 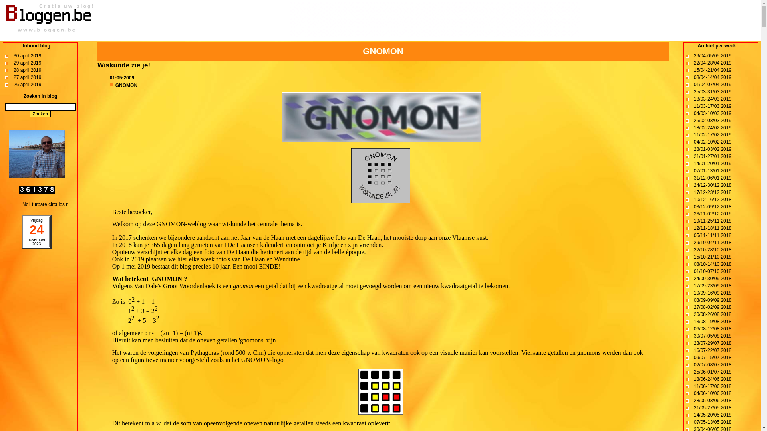 I want to click on 03/09-09/09 2018, so click(x=713, y=300).